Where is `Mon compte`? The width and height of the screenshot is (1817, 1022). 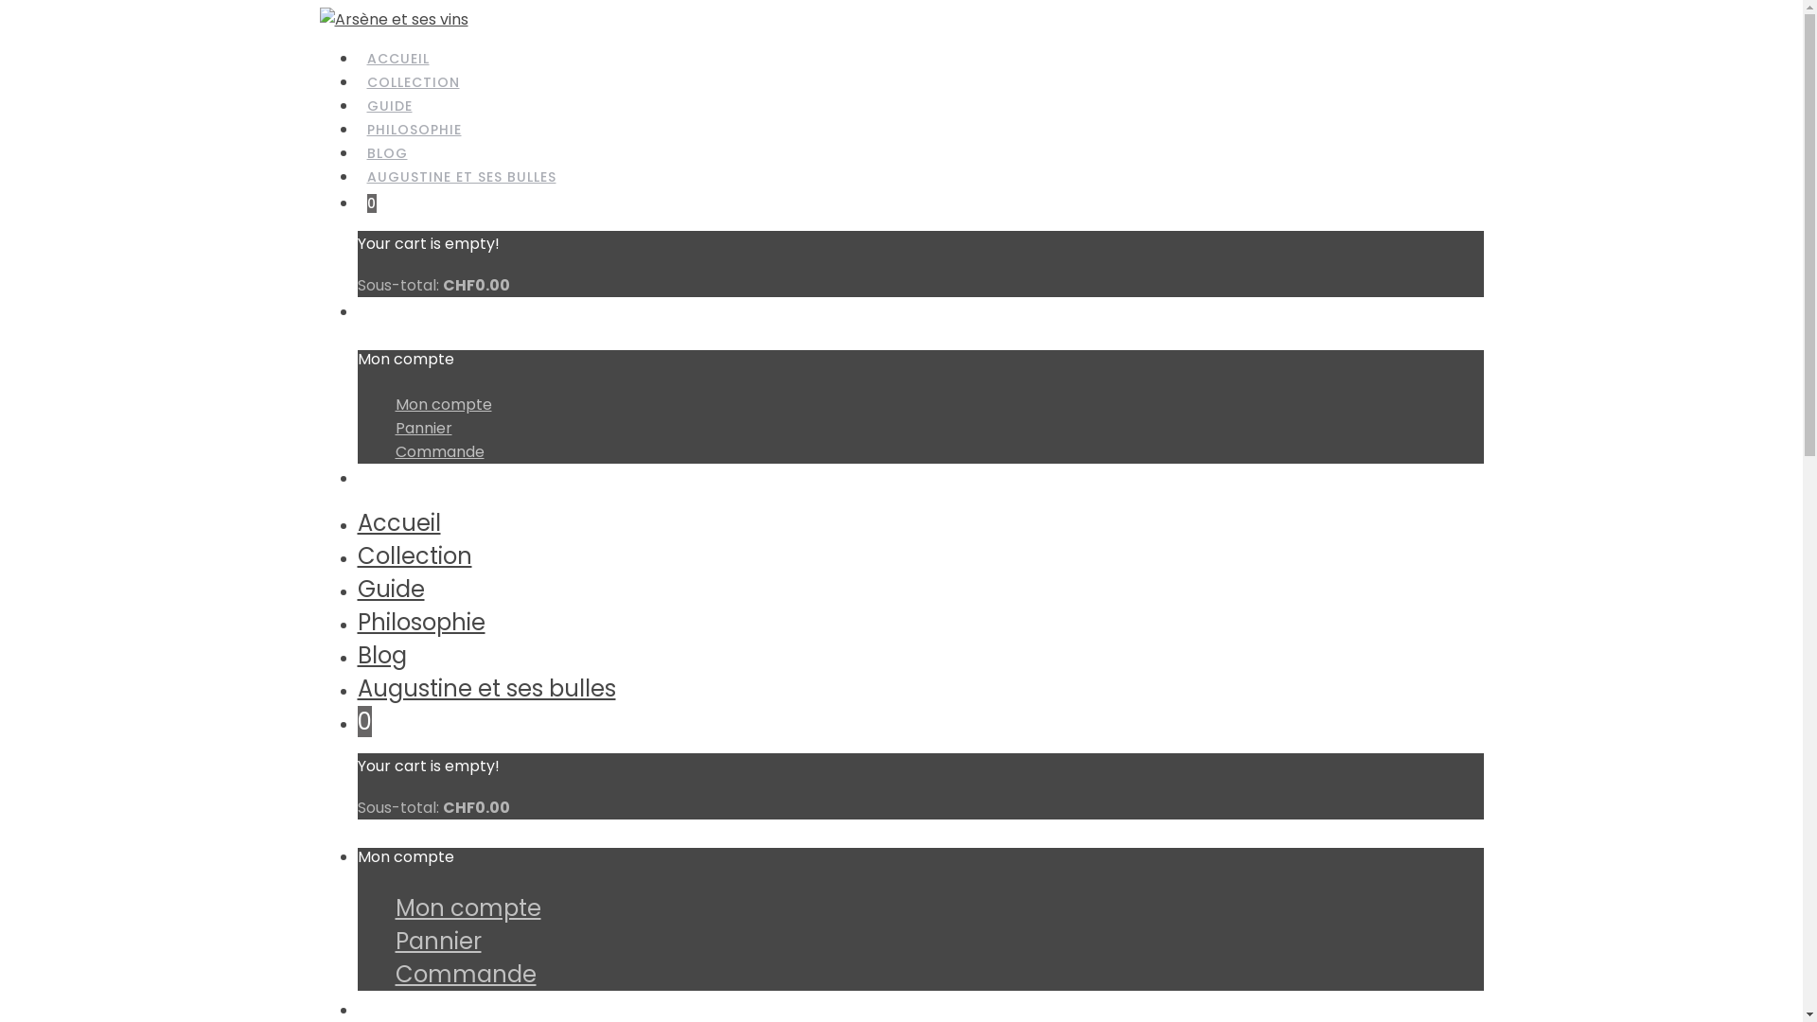
Mon compte is located at coordinates (468, 908).